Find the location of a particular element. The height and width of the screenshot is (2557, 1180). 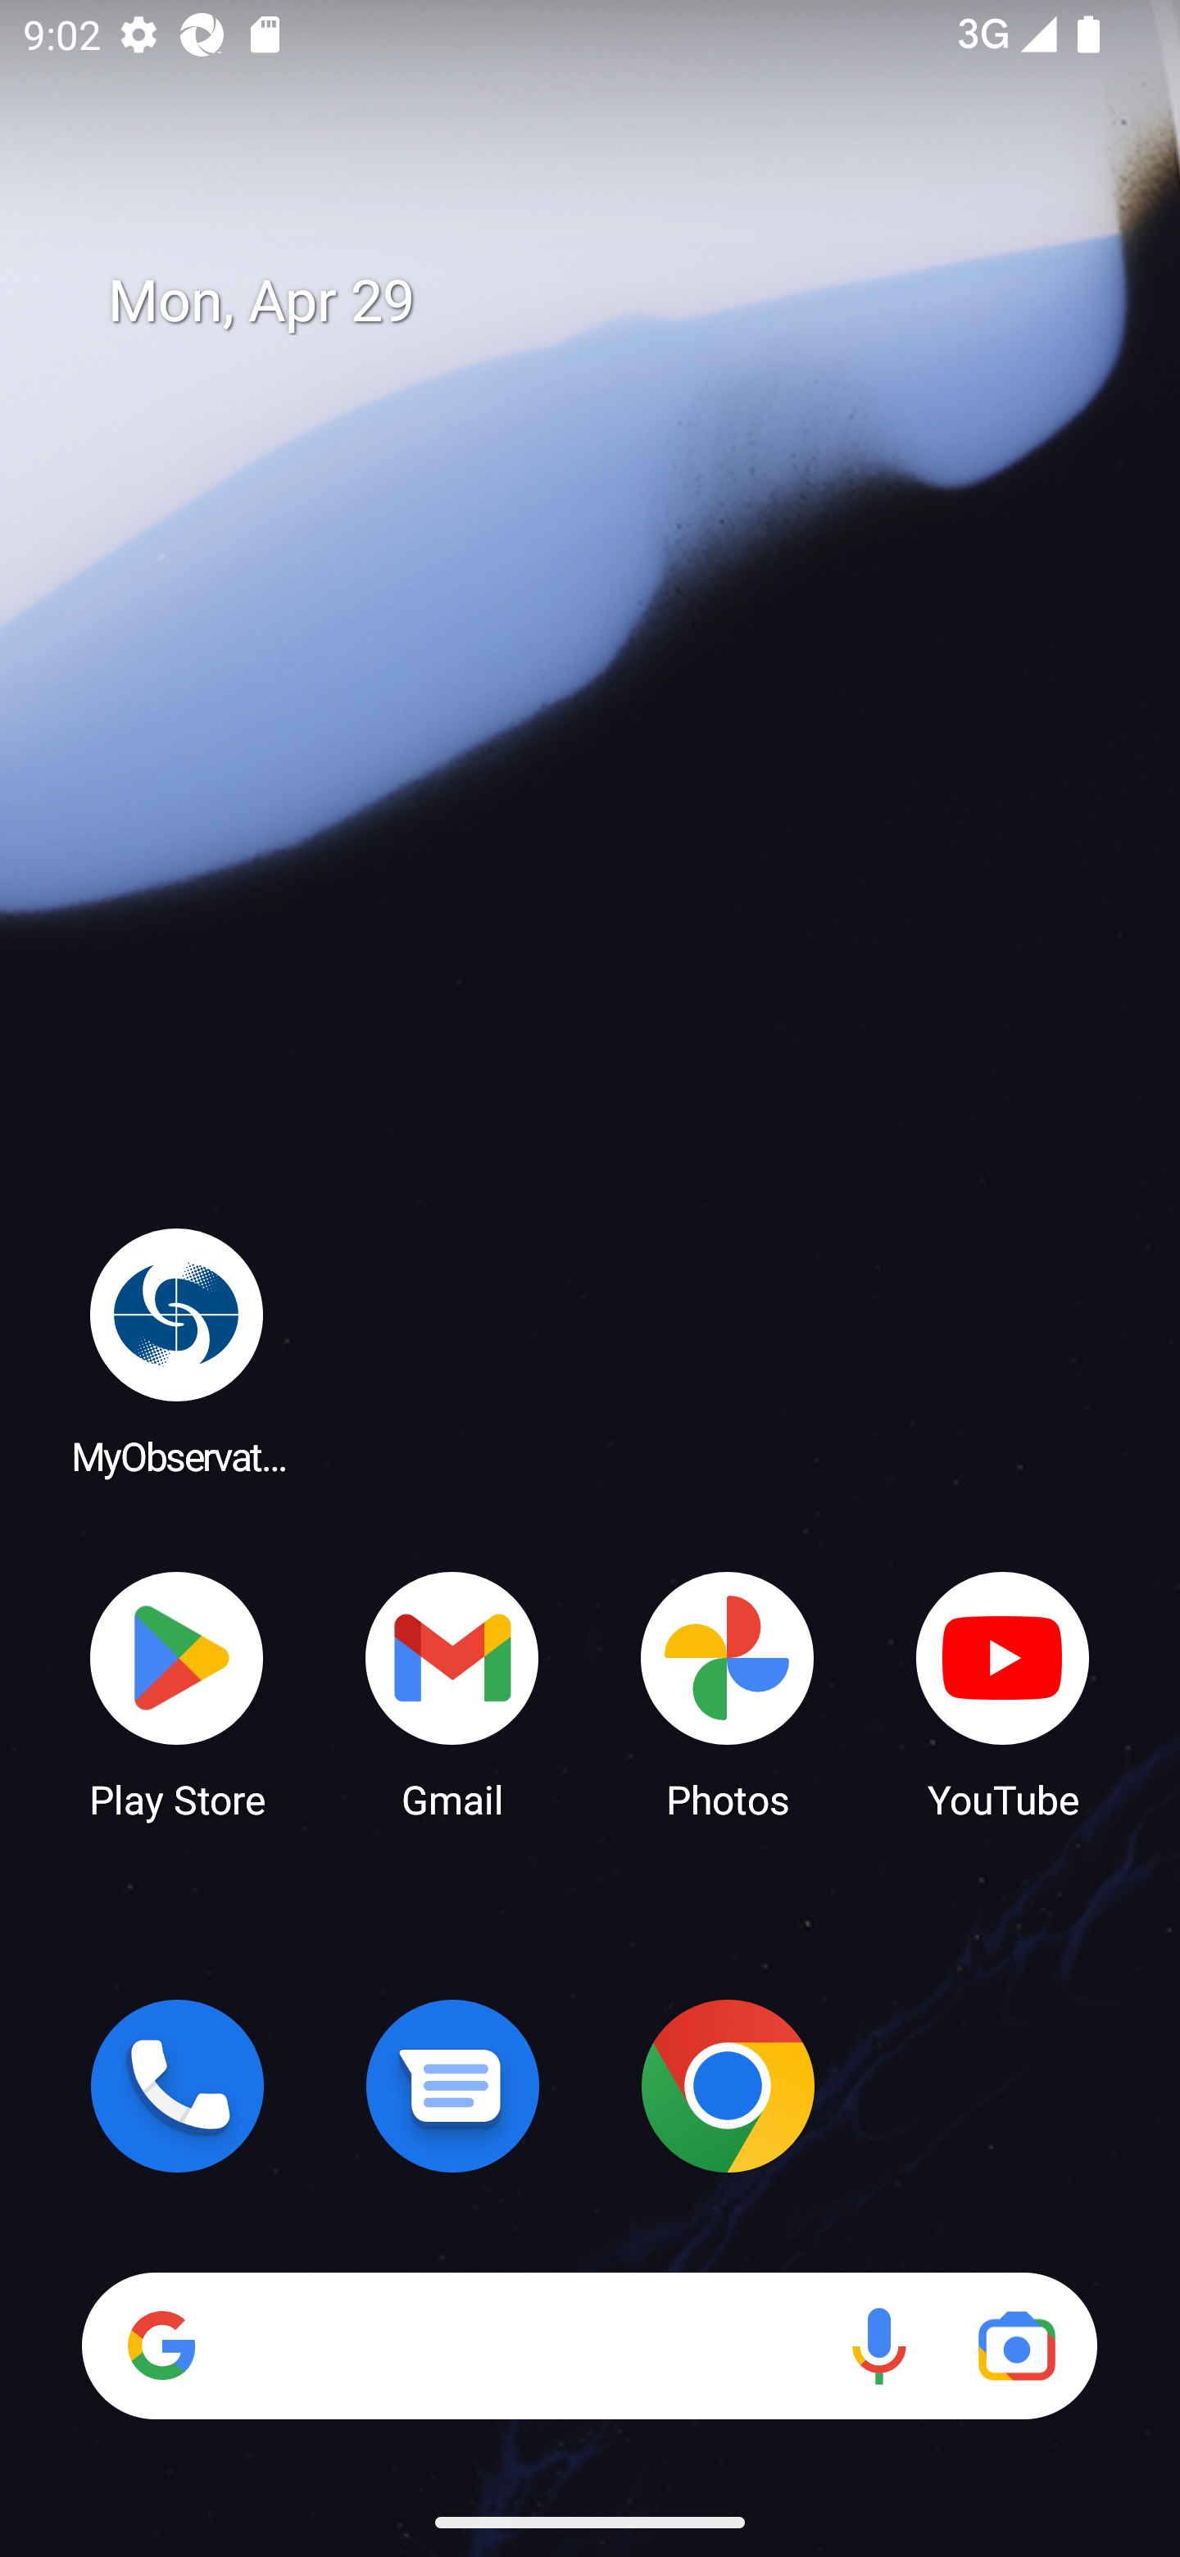

Chrome is located at coordinates (728, 2086).